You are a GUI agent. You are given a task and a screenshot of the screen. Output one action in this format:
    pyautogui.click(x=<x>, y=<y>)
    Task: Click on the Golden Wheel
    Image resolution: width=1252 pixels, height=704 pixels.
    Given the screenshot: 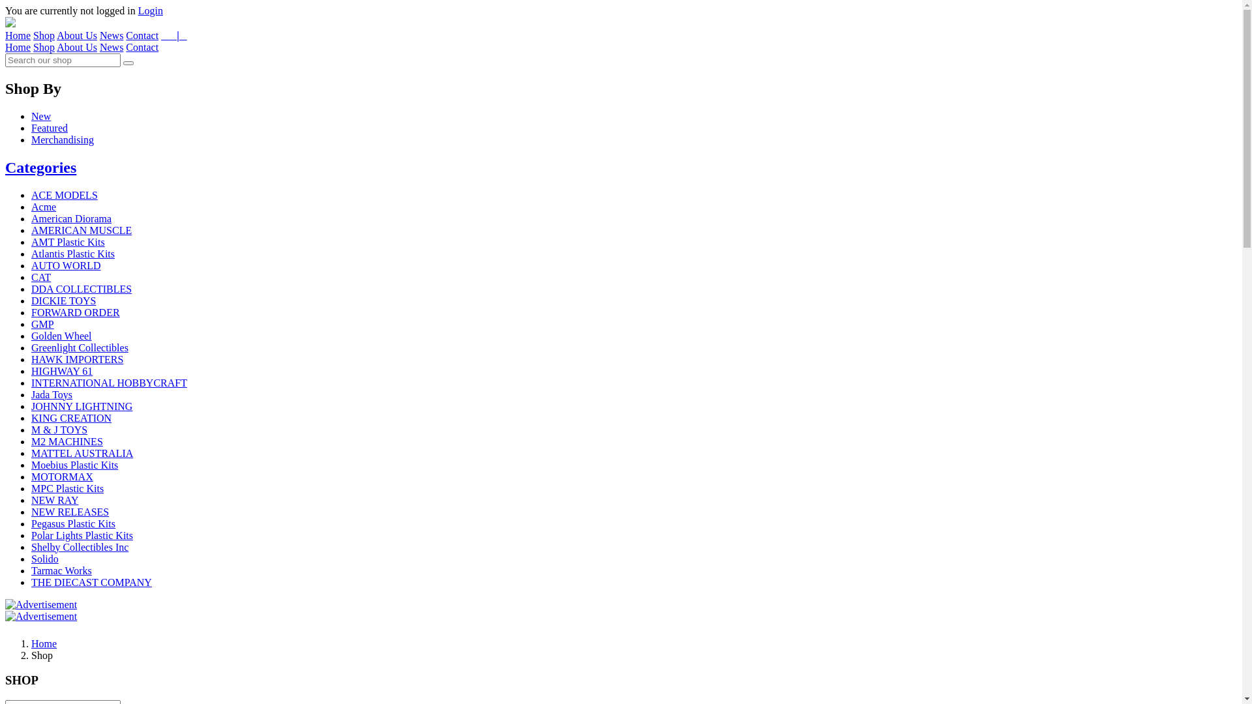 What is the action you would take?
    pyautogui.click(x=61, y=336)
    